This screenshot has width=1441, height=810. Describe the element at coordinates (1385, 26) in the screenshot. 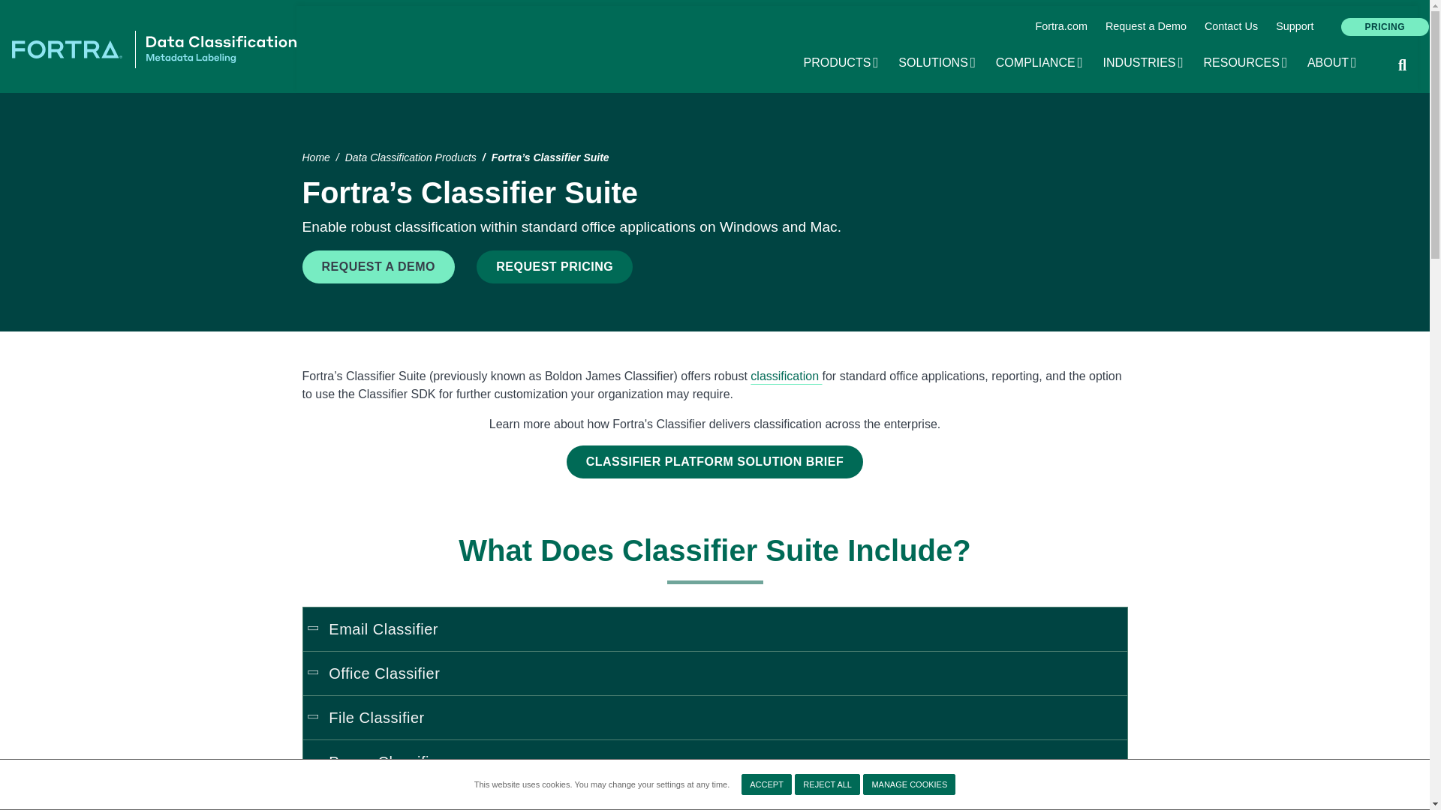

I see `REJECT ALL` at that location.